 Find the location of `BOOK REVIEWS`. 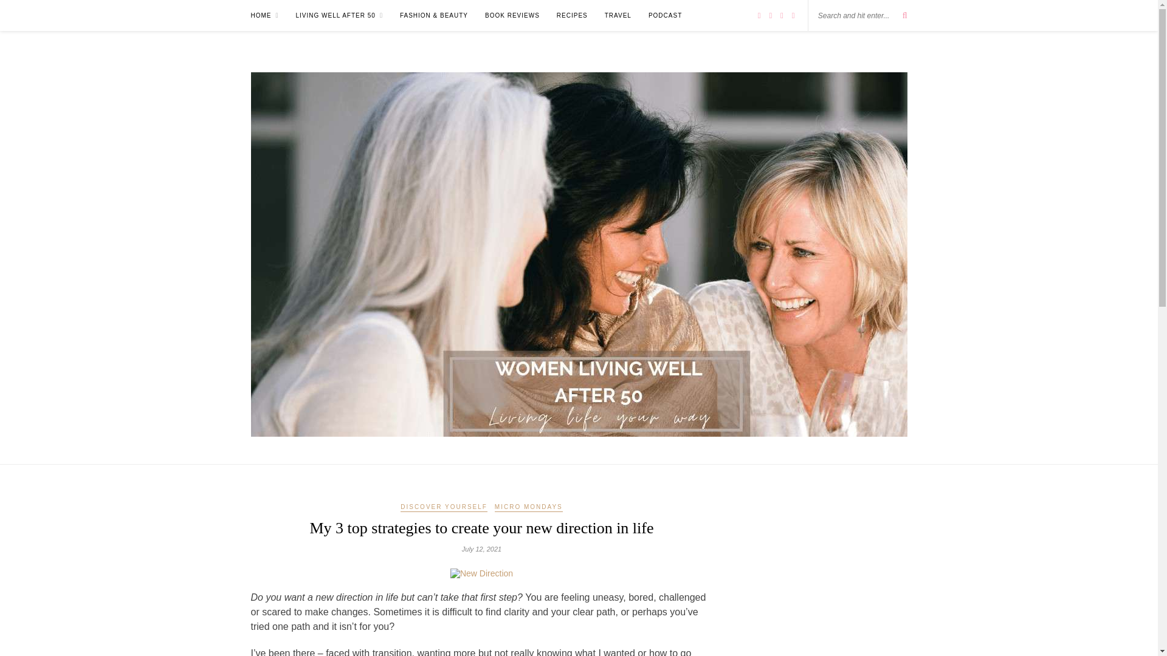

BOOK REVIEWS is located at coordinates (512, 15).